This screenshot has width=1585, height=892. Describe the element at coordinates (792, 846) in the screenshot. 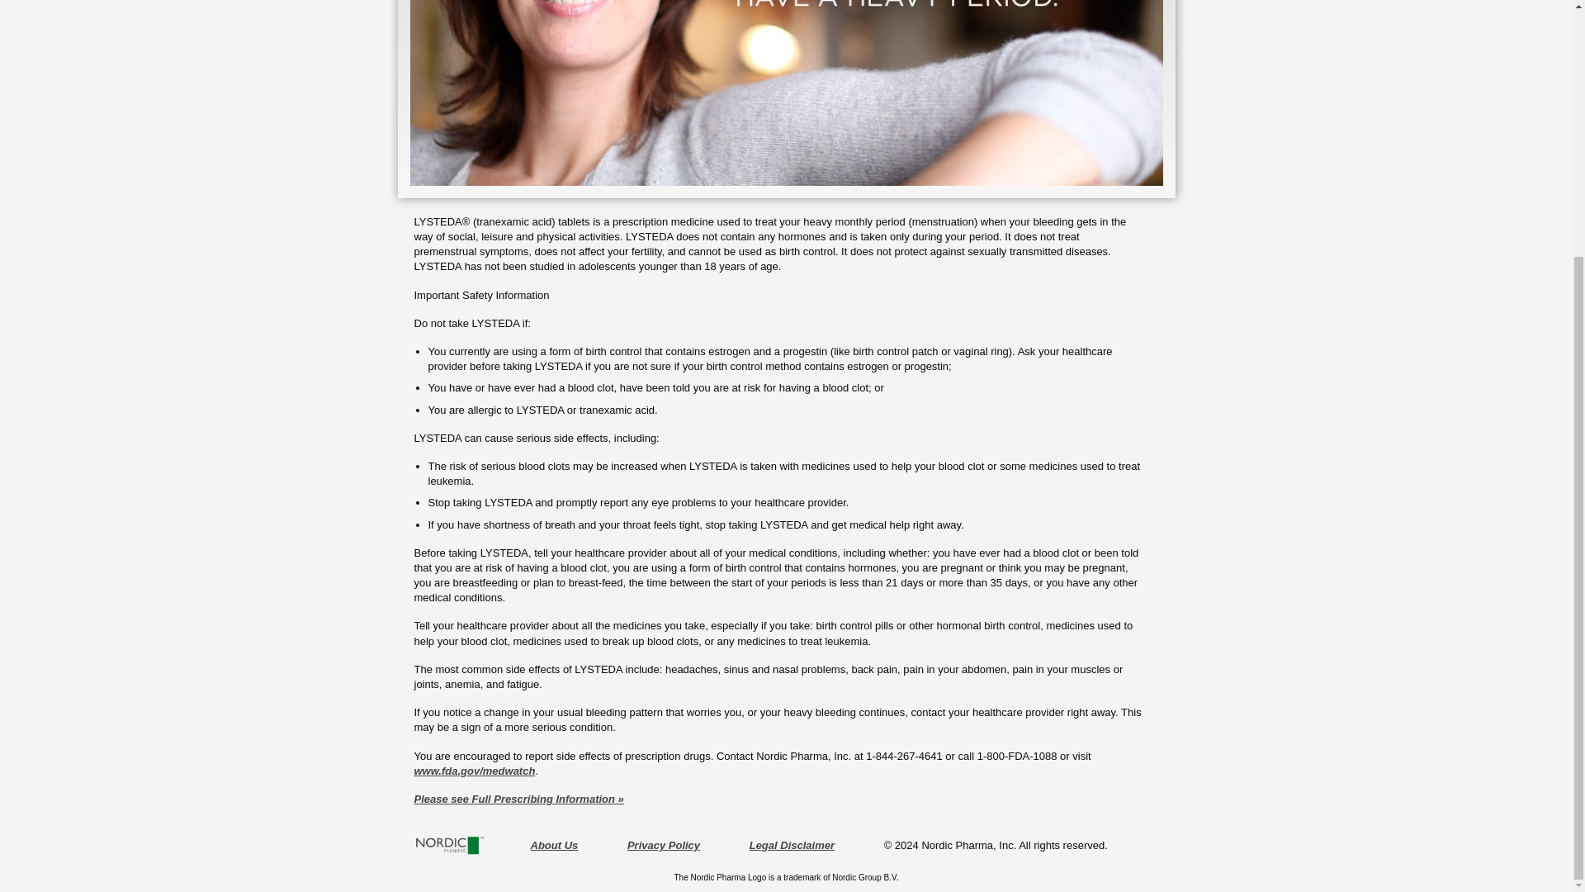

I see `Legal Disclaimer` at that location.